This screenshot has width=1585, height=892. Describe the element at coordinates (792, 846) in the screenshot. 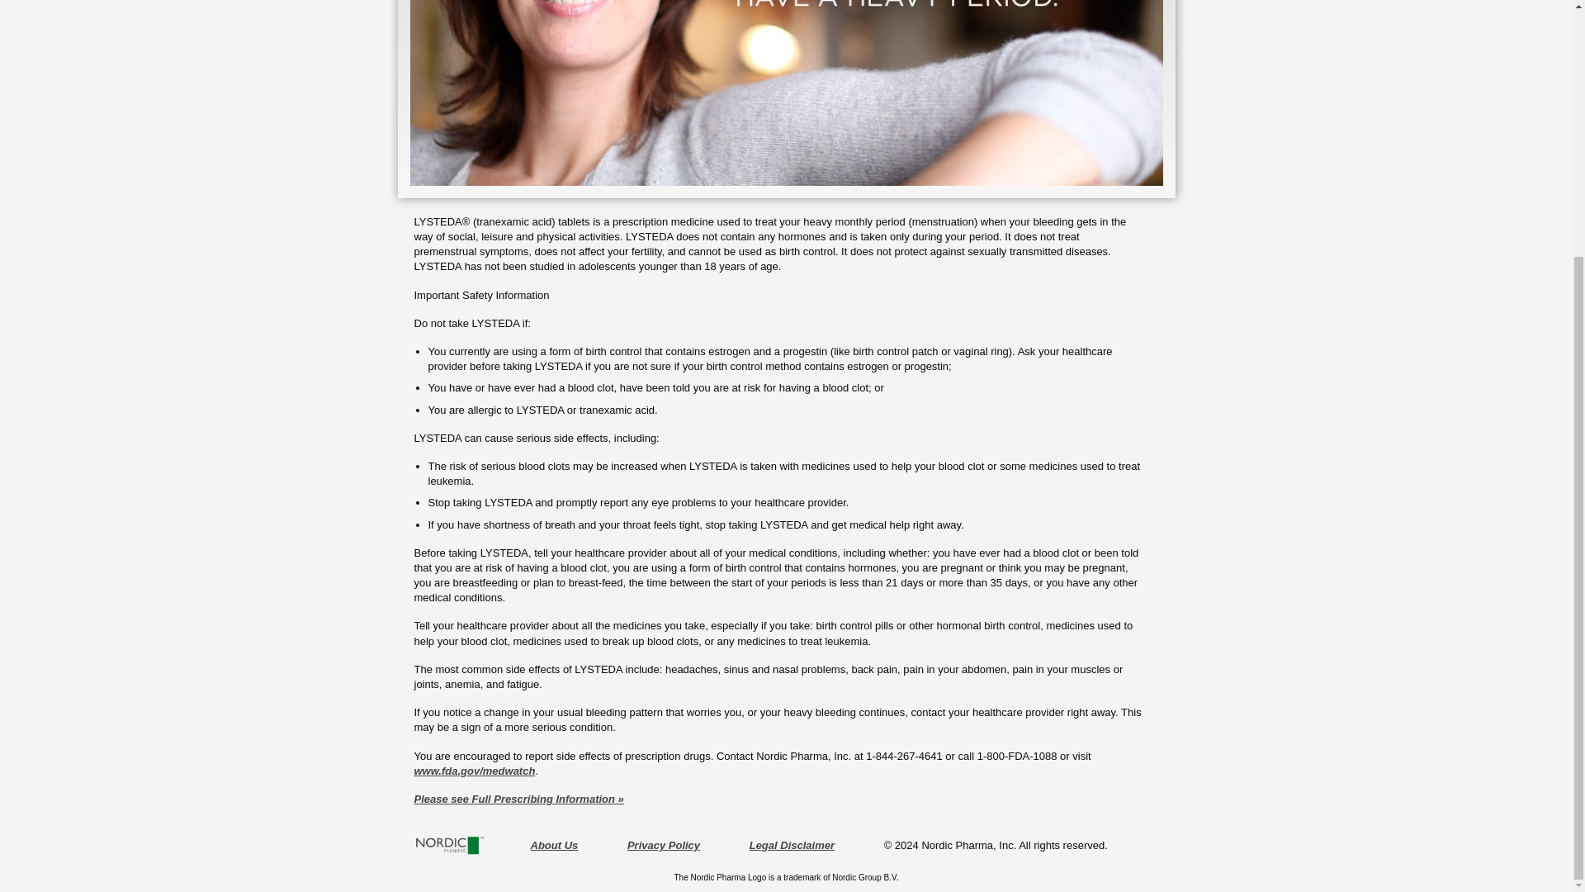

I see `Legal Disclaimer` at that location.